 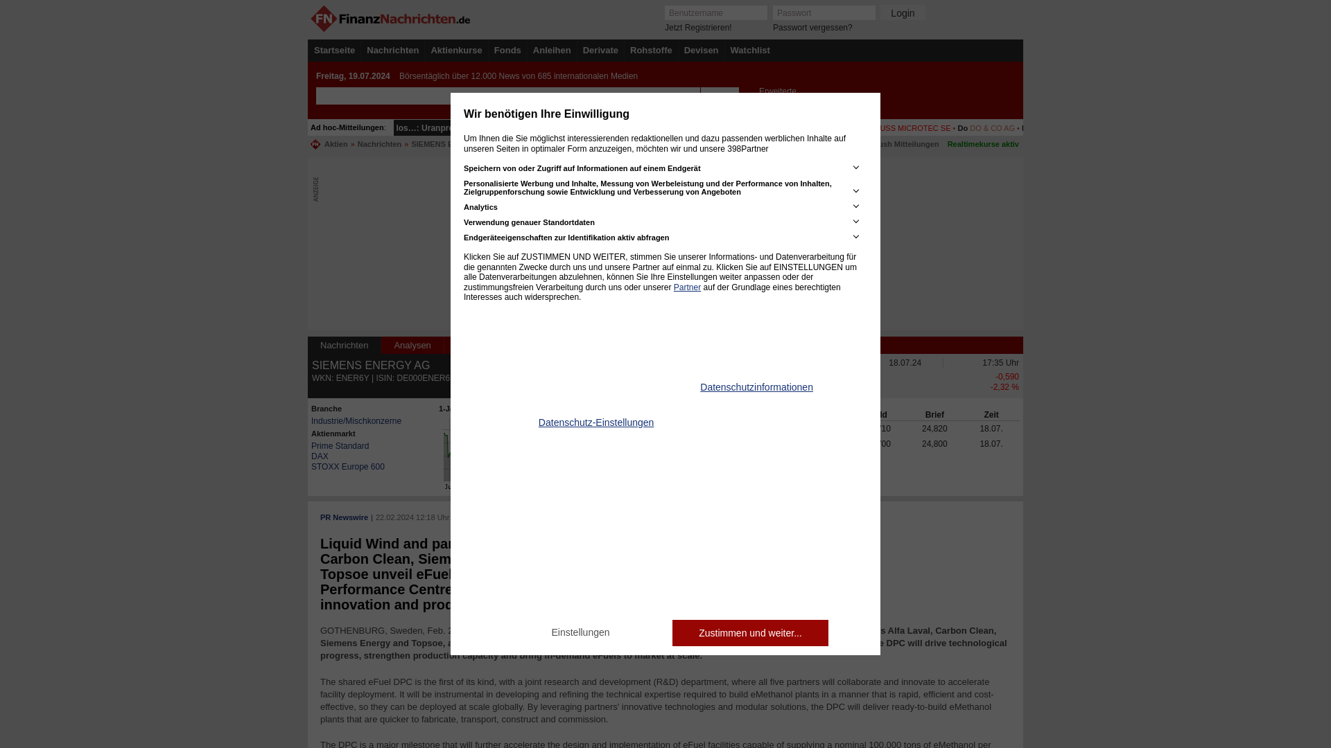 I want to click on Suchen, so click(x=719, y=96).